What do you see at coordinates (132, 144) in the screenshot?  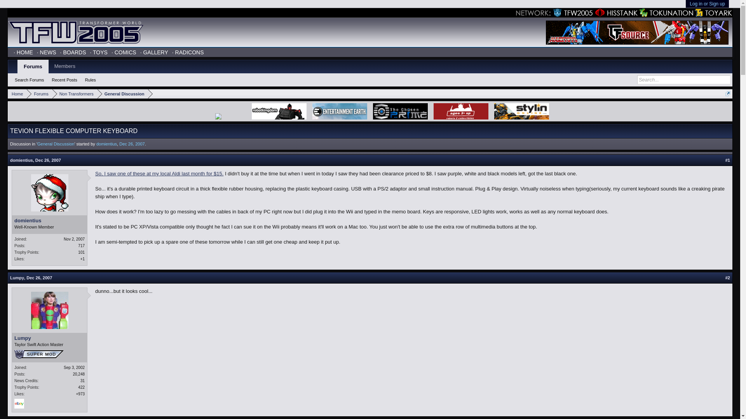 I see `Dec 26, 2007` at bounding box center [132, 144].